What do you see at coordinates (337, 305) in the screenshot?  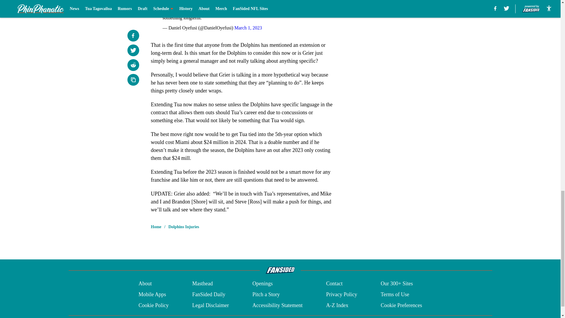 I see `A-Z Index` at bounding box center [337, 305].